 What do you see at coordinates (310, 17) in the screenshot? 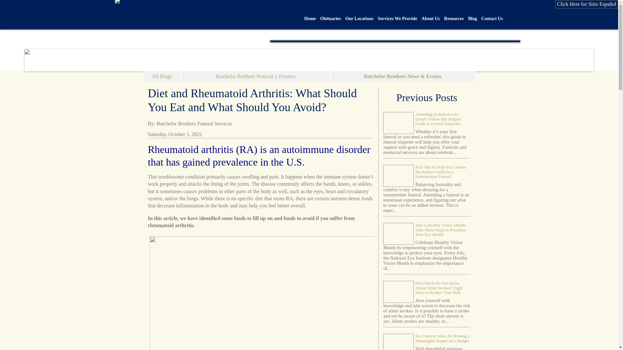
I see `Home` at bounding box center [310, 17].